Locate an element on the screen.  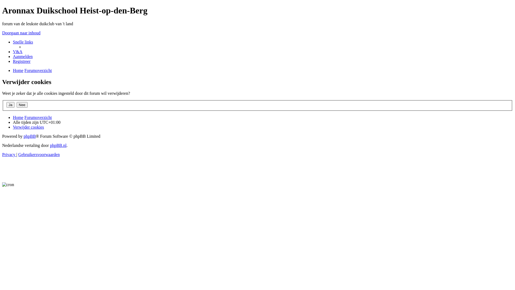
Gebruikersvoorwaarden is located at coordinates (39, 155).